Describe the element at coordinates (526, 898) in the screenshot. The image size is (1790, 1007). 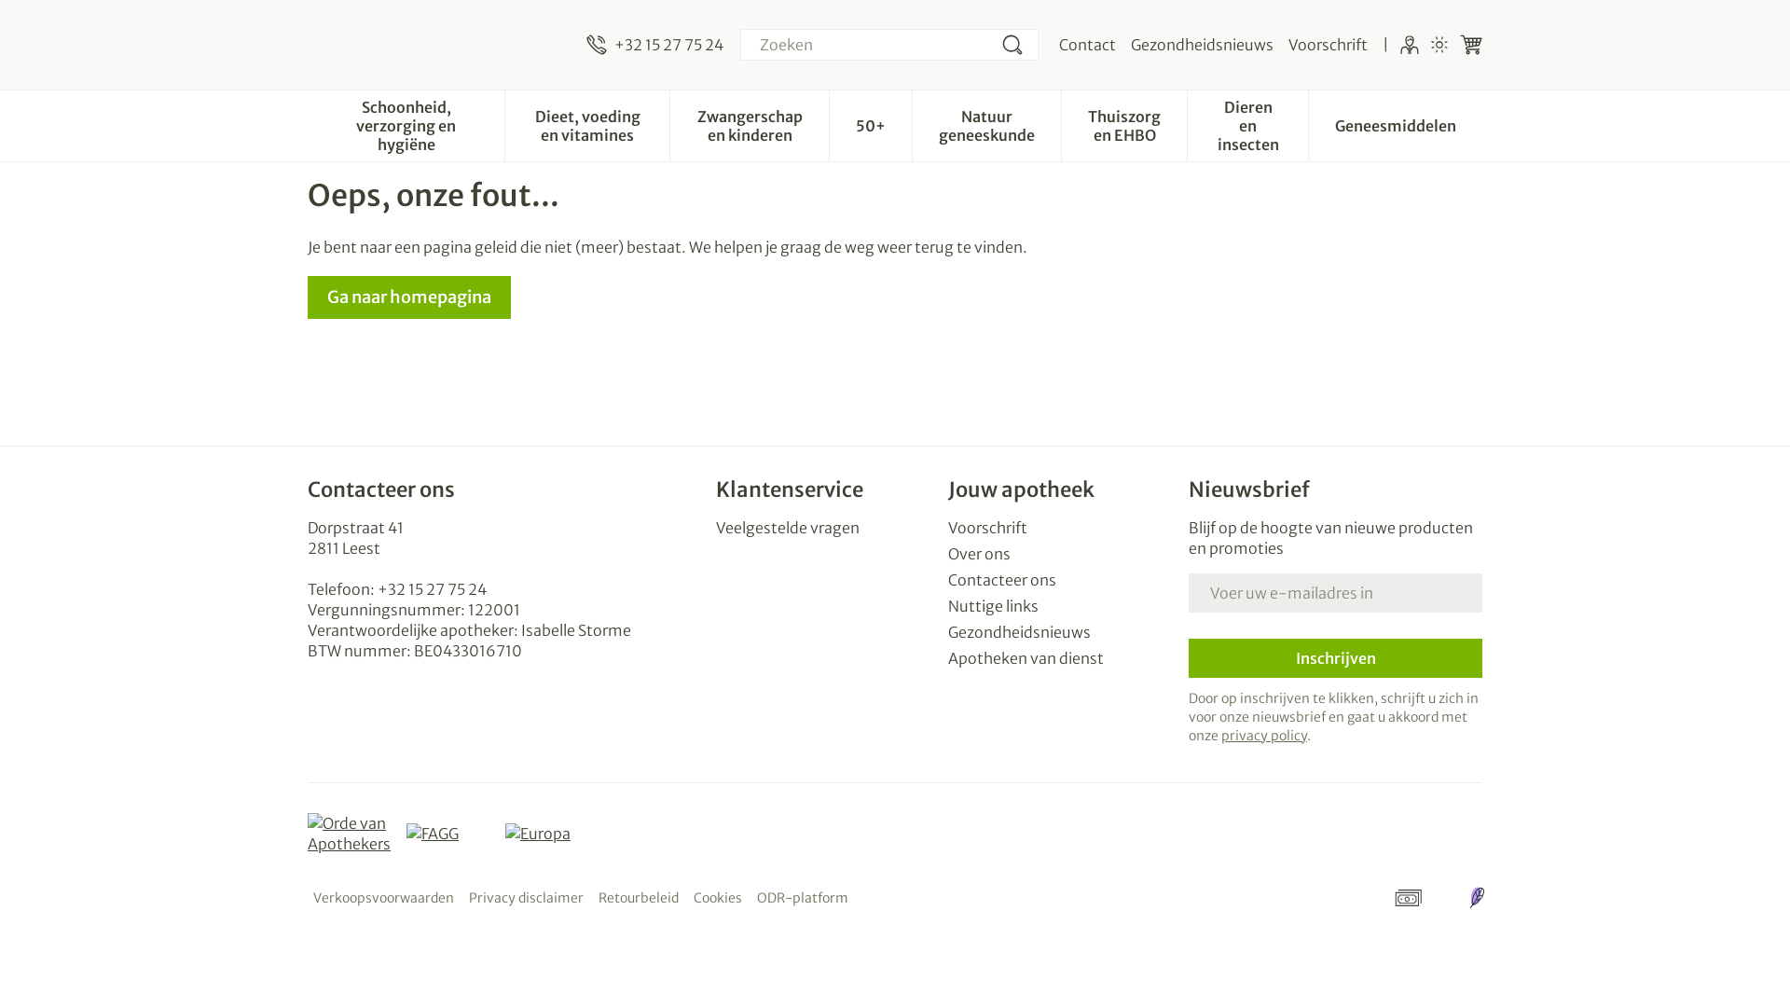
I see `Privacy disclaimer` at that location.